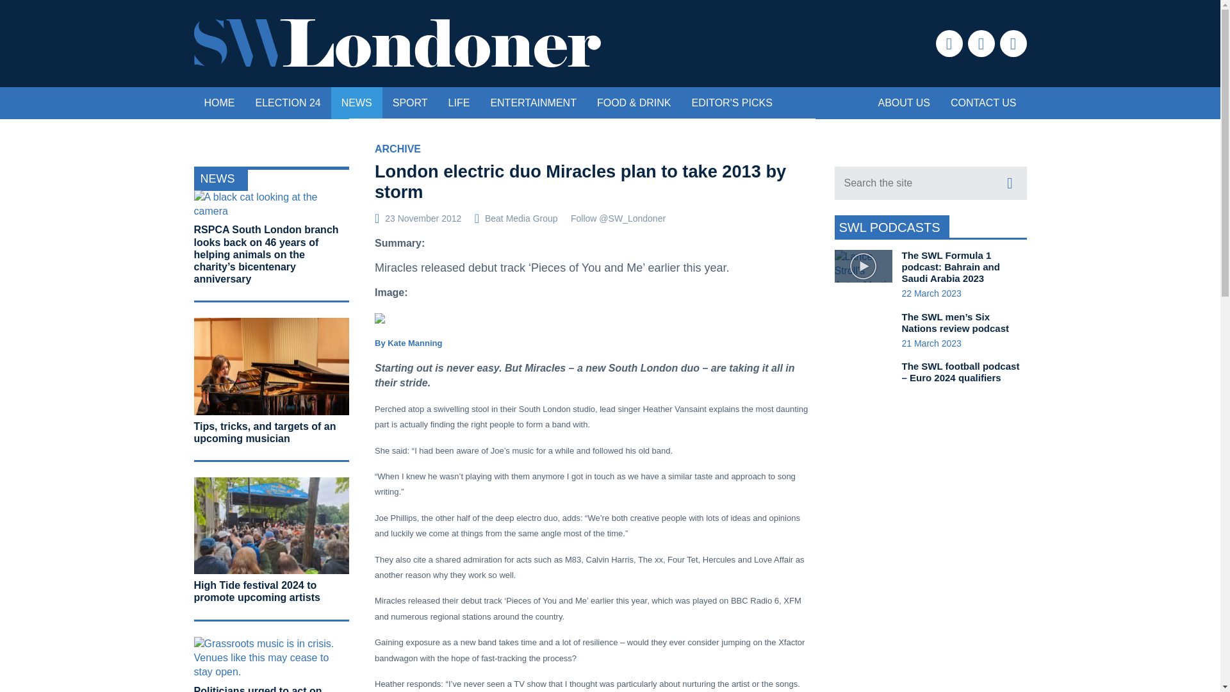  What do you see at coordinates (903, 103) in the screenshot?
I see `About us` at bounding box center [903, 103].